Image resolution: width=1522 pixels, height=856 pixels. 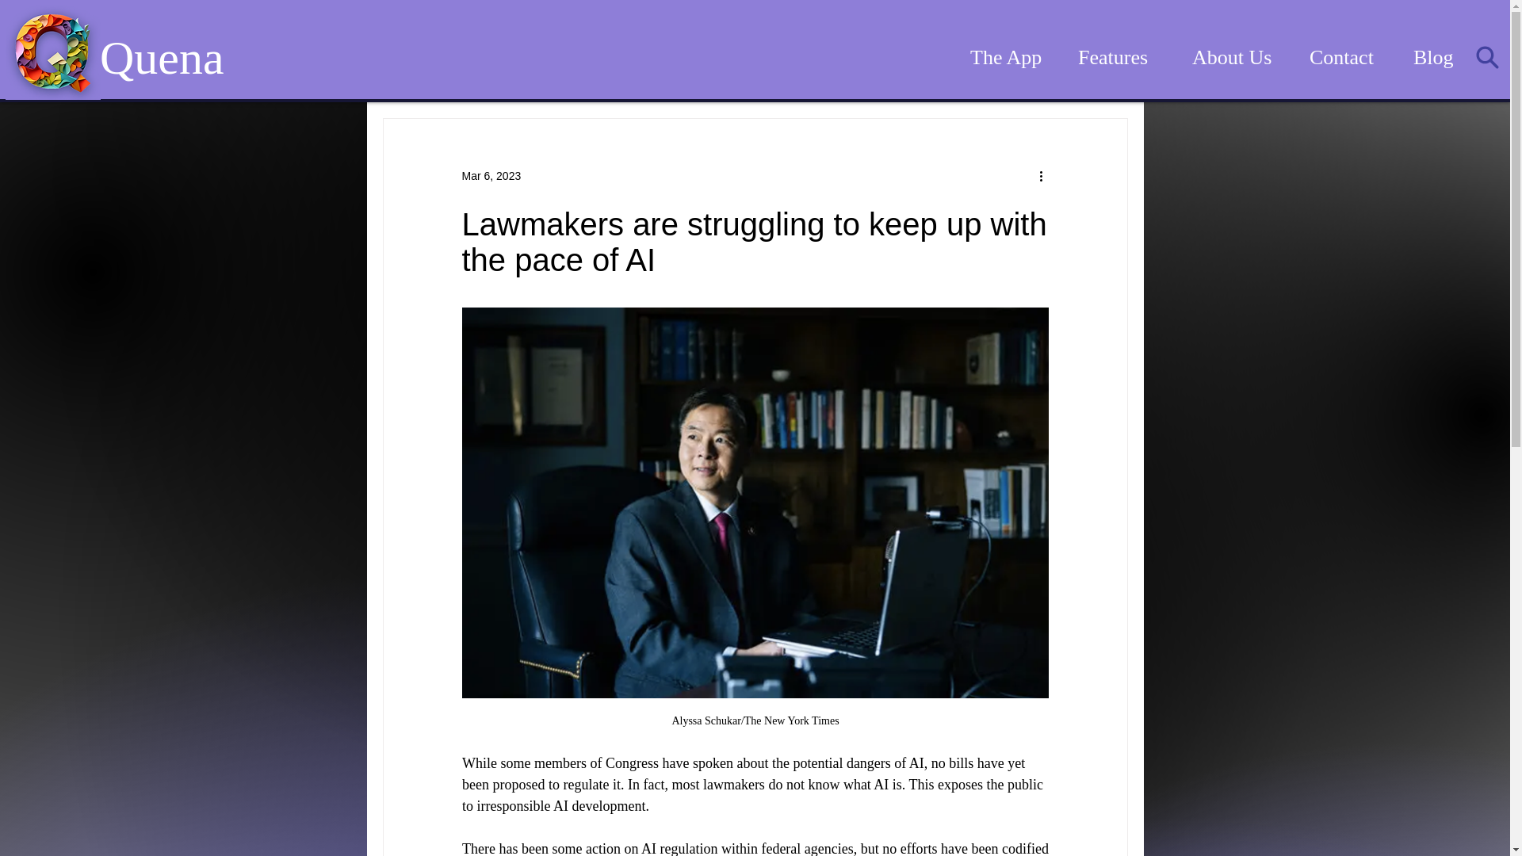 What do you see at coordinates (1349, 57) in the screenshot?
I see `Contact` at bounding box center [1349, 57].